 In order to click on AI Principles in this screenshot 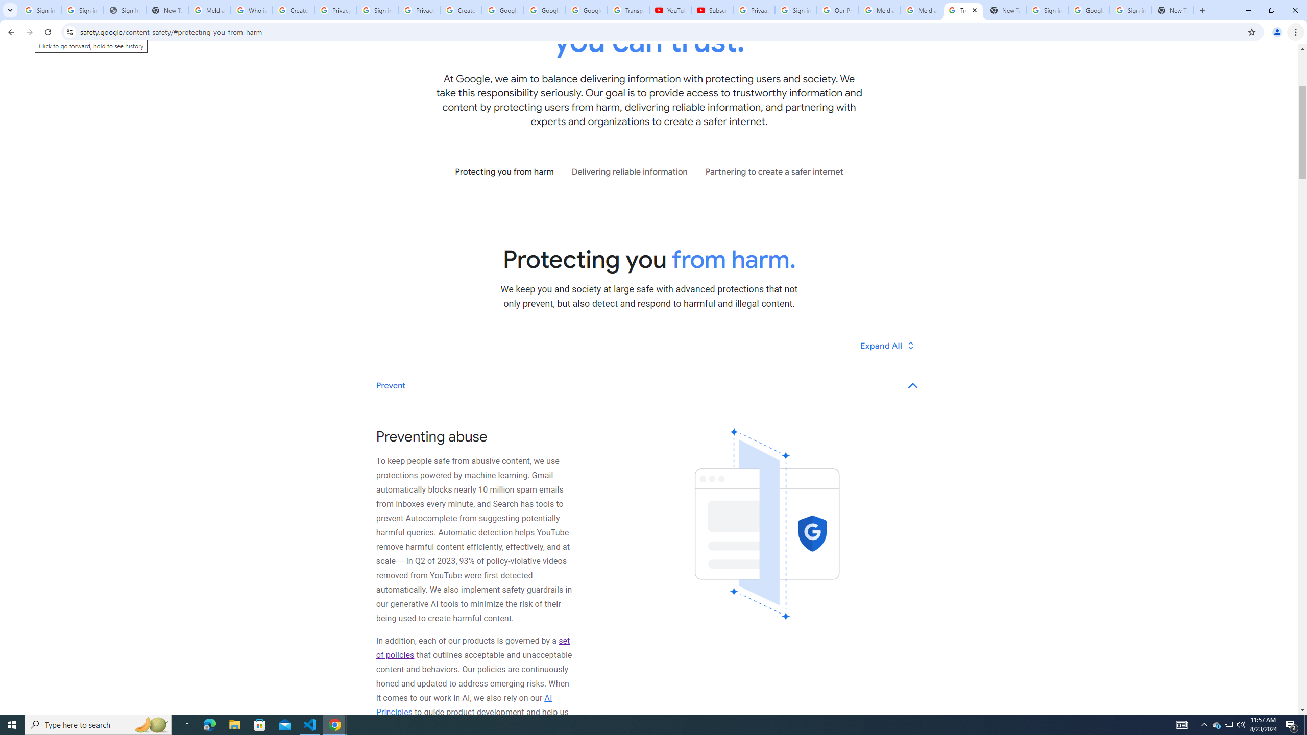, I will do `click(465, 705)`.